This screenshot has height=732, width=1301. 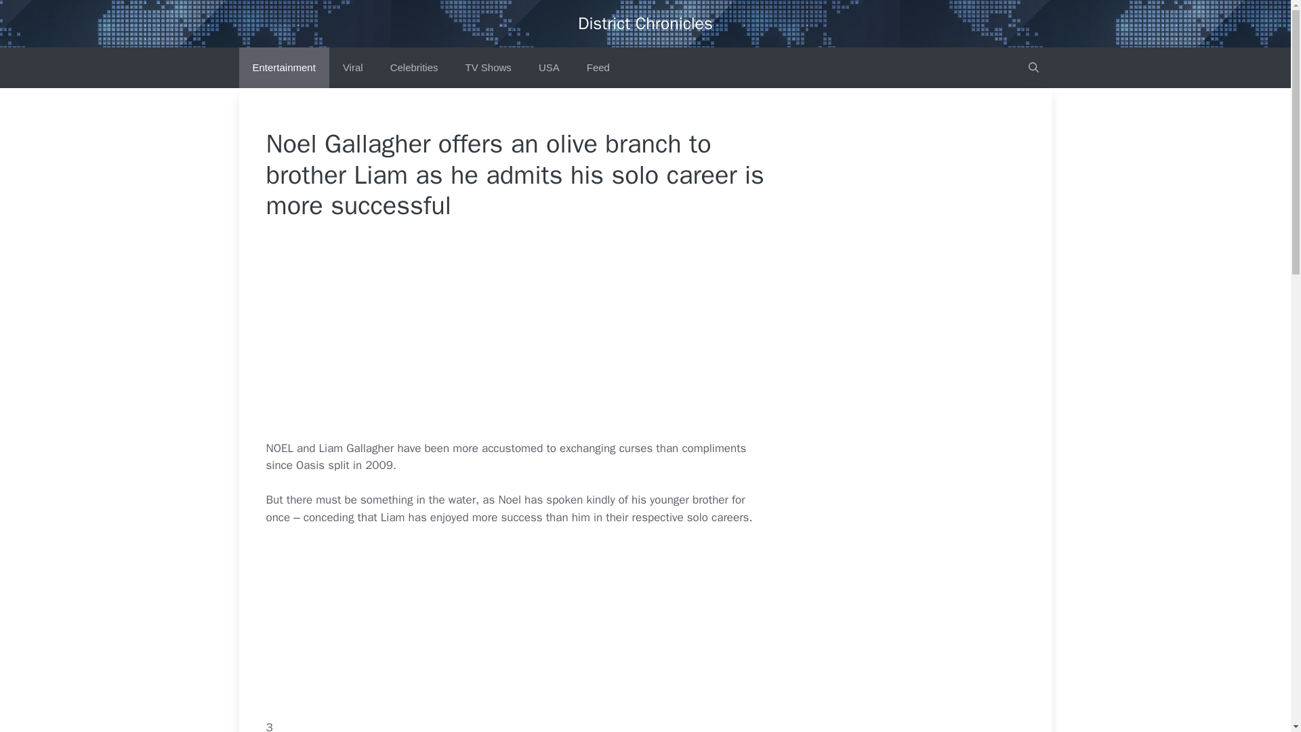 I want to click on District Chronicles, so click(x=645, y=23).